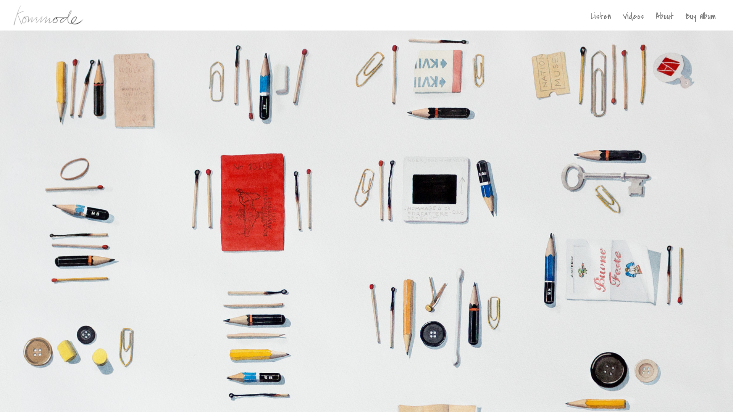 This screenshot has height=412, width=733. I want to click on About, so click(665, 22).